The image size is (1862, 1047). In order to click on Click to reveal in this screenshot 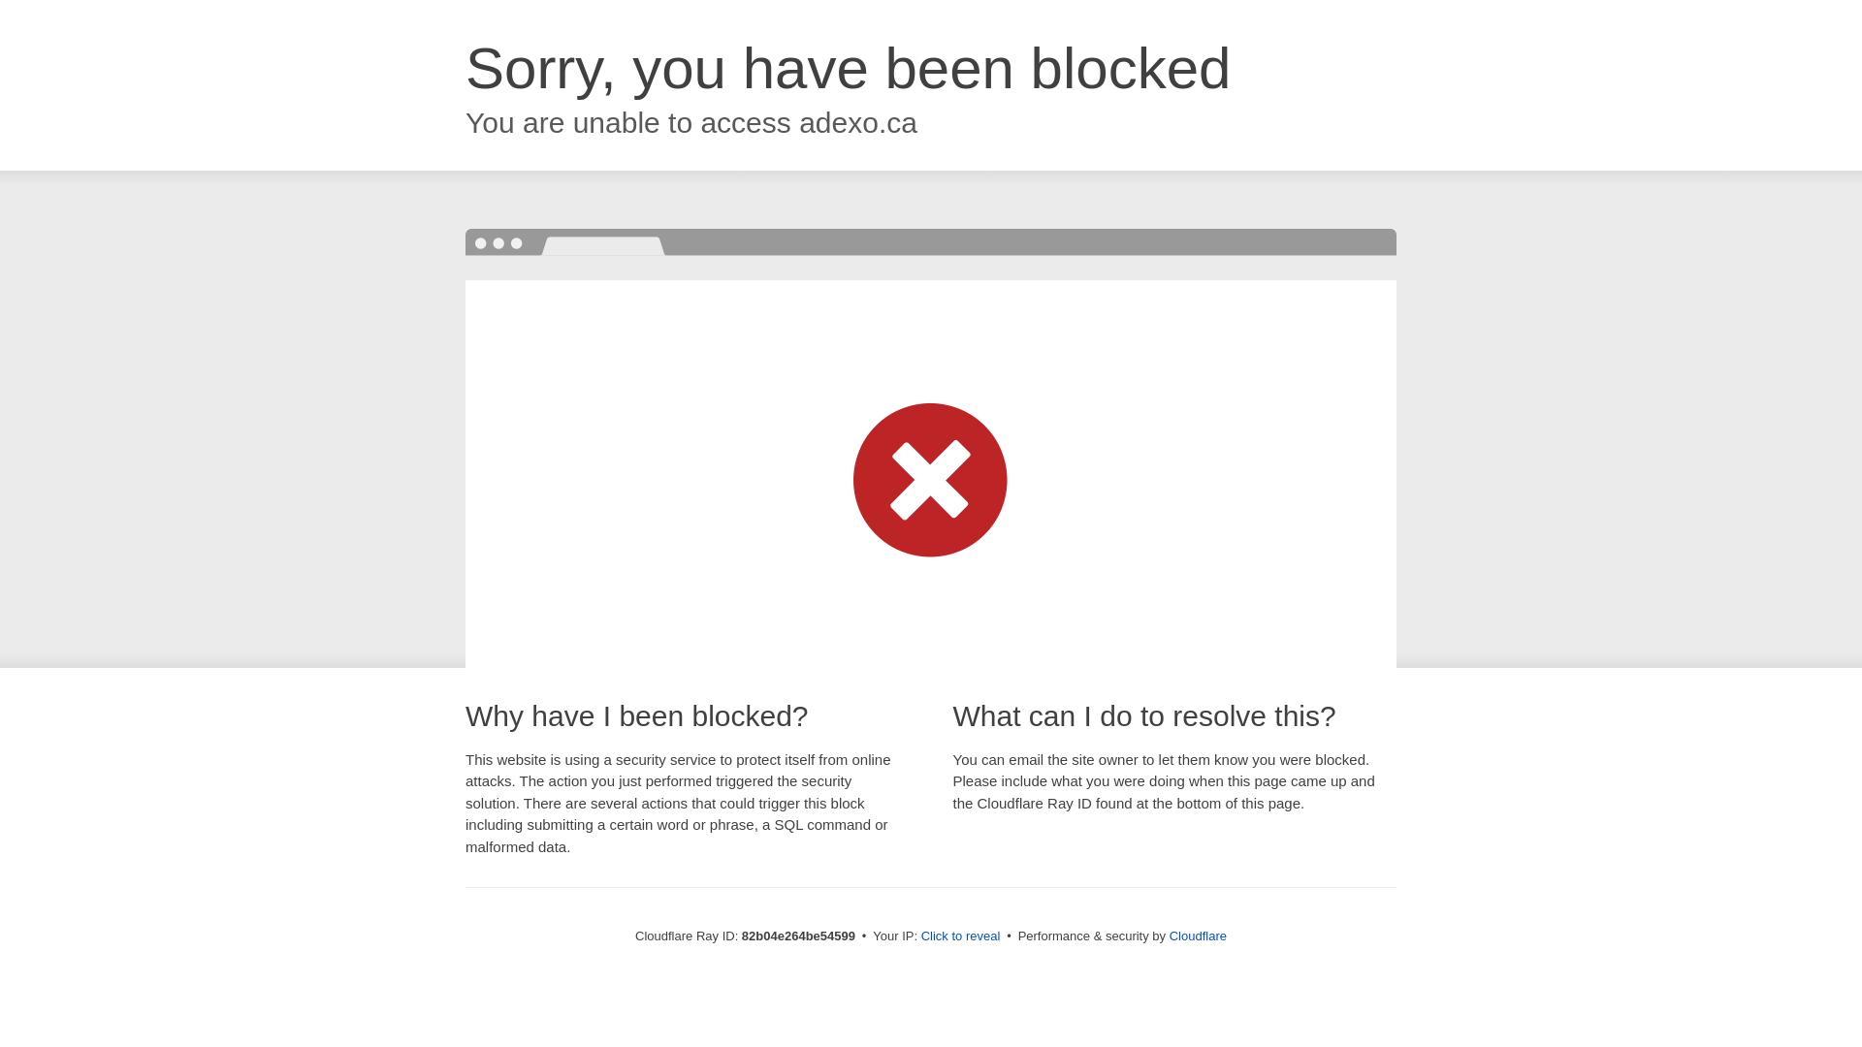, I will do `click(961, 936)`.